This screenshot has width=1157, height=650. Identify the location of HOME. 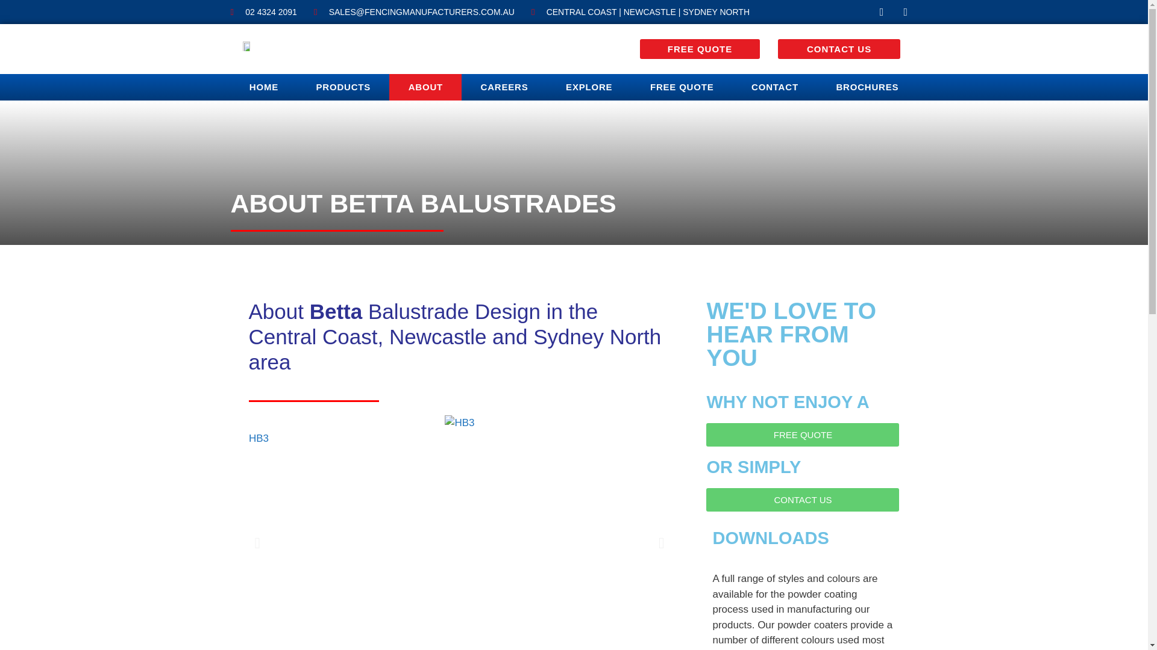
(264, 87).